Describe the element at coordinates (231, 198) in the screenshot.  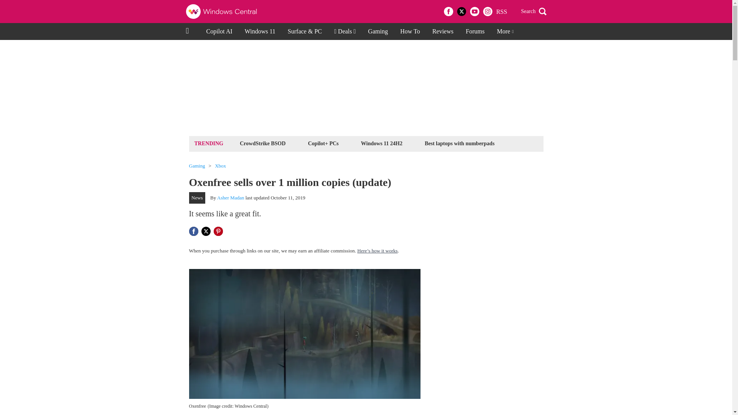
I see `Asher Madan` at that location.